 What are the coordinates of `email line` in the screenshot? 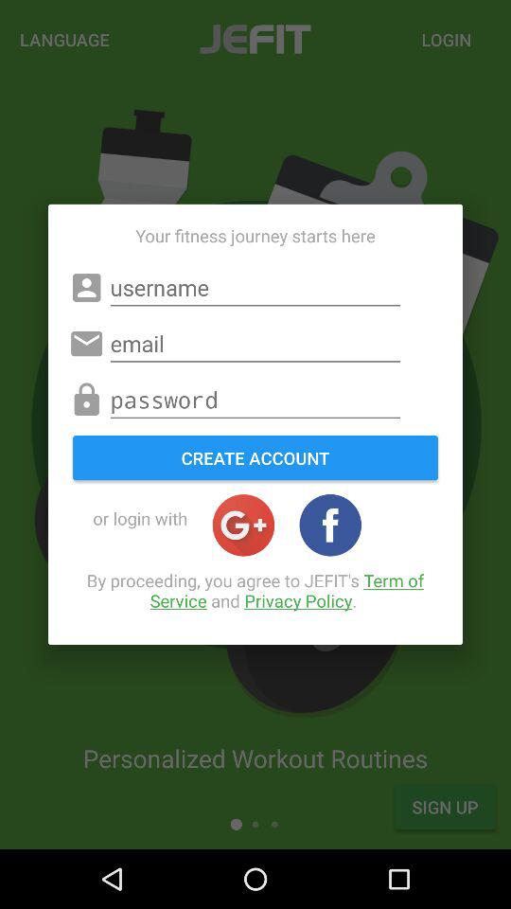 It's located at (255, 344).